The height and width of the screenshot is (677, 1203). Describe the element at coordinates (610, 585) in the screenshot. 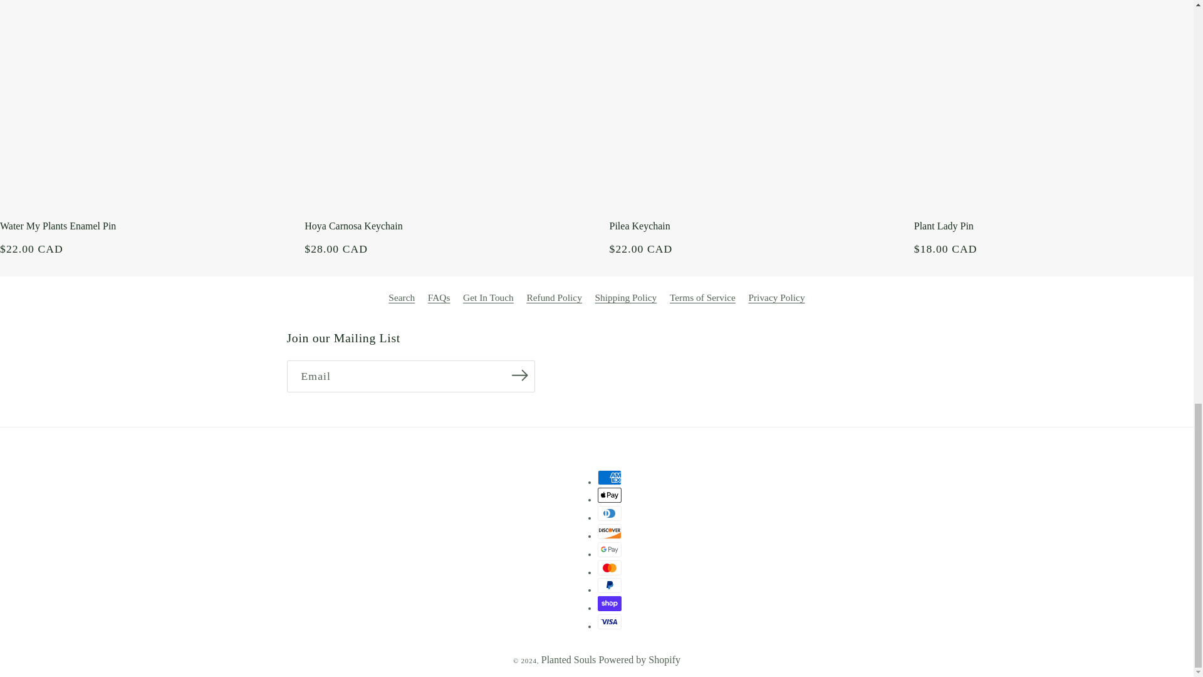

I see `PayPal` at that location.